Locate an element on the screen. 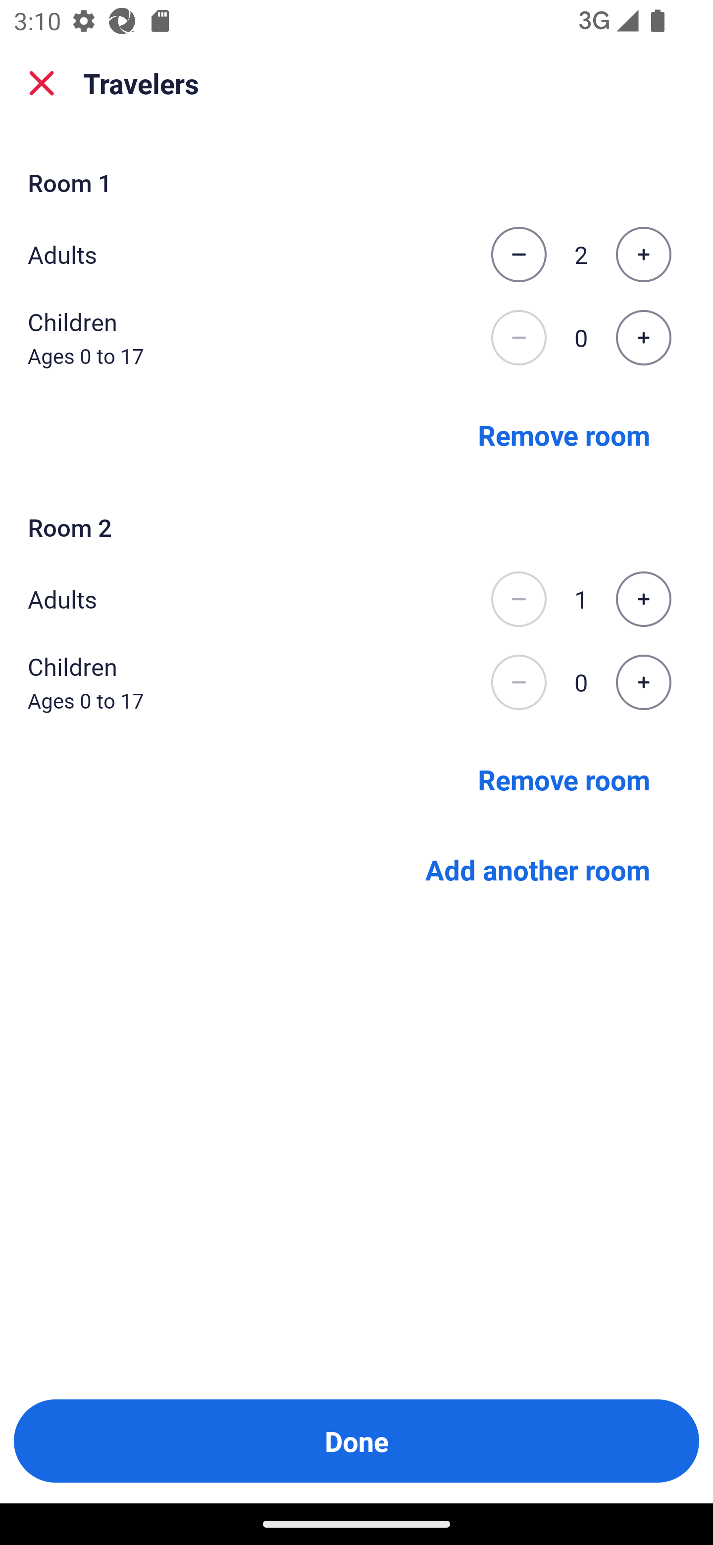  Decrease the number of children is located at coordinates (518, 338).